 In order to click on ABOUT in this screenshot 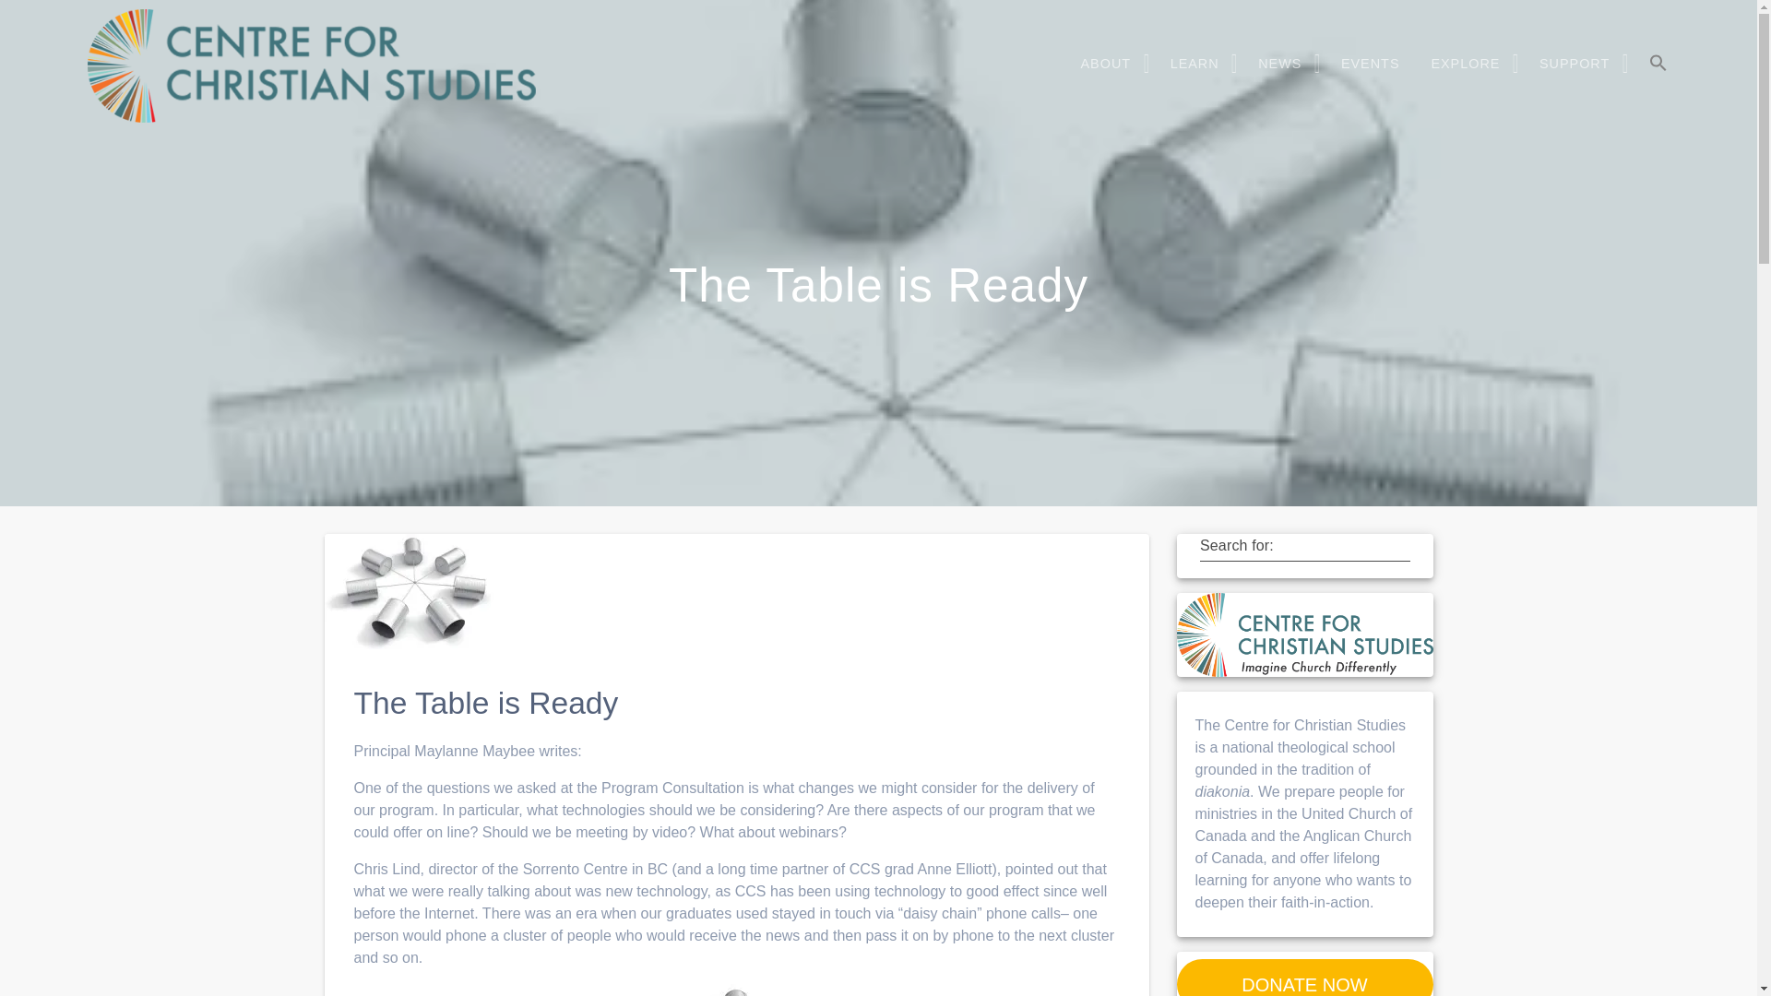, I will do `click(1111, 64)`.